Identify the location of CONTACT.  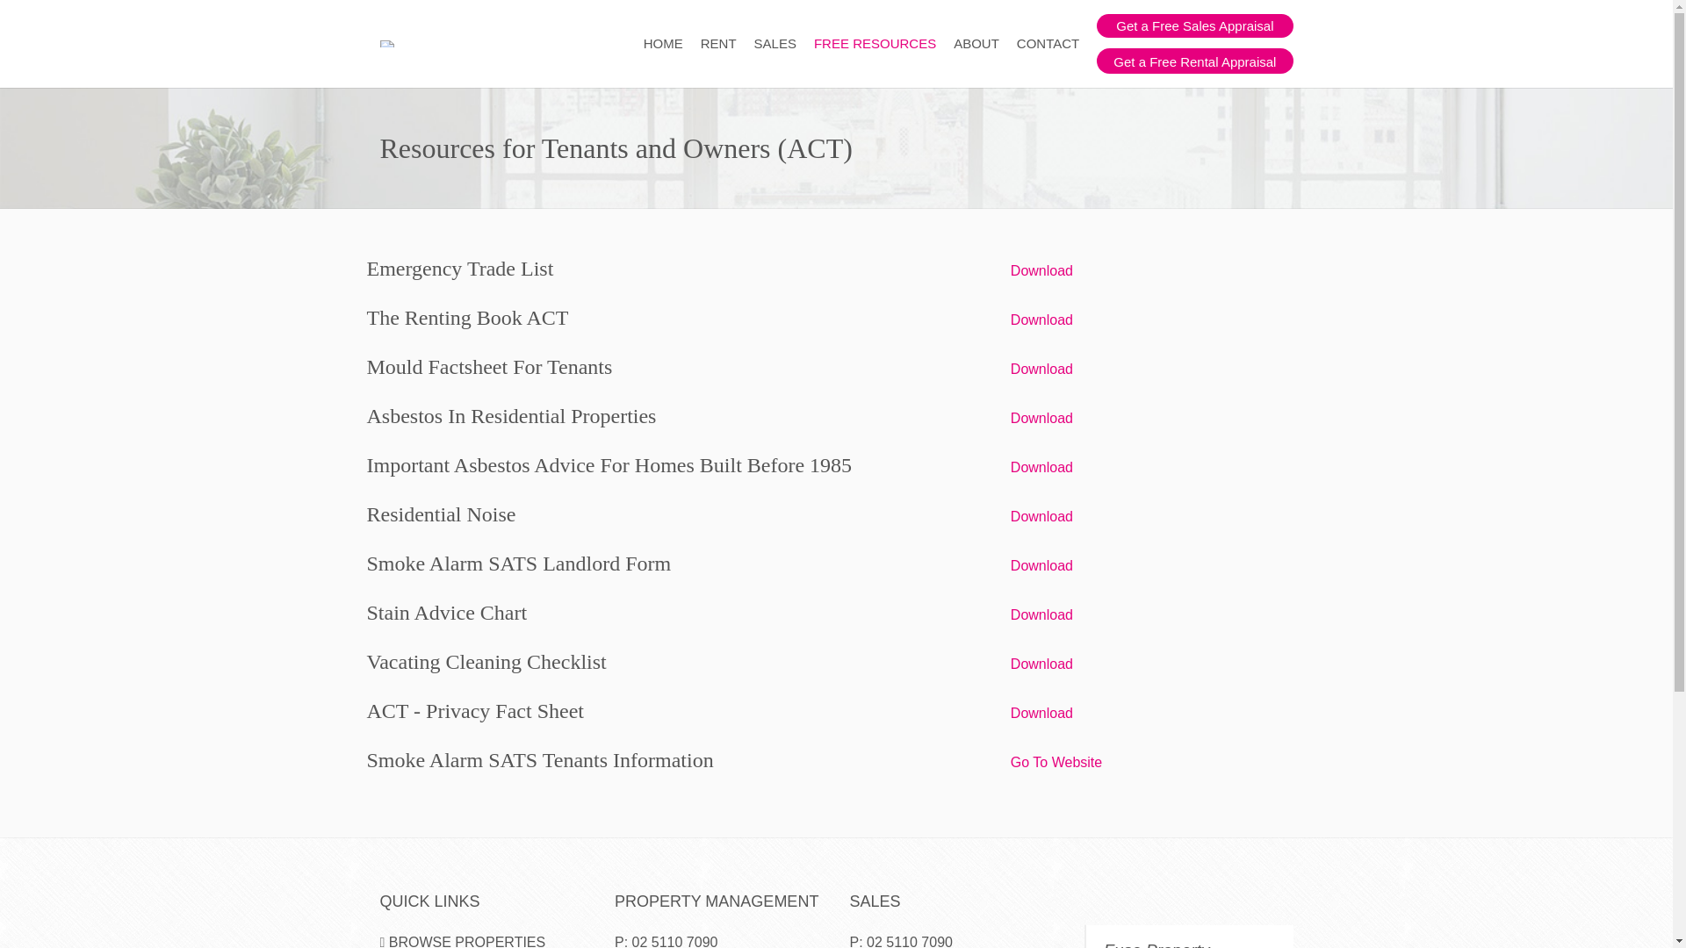
(1048, 44).